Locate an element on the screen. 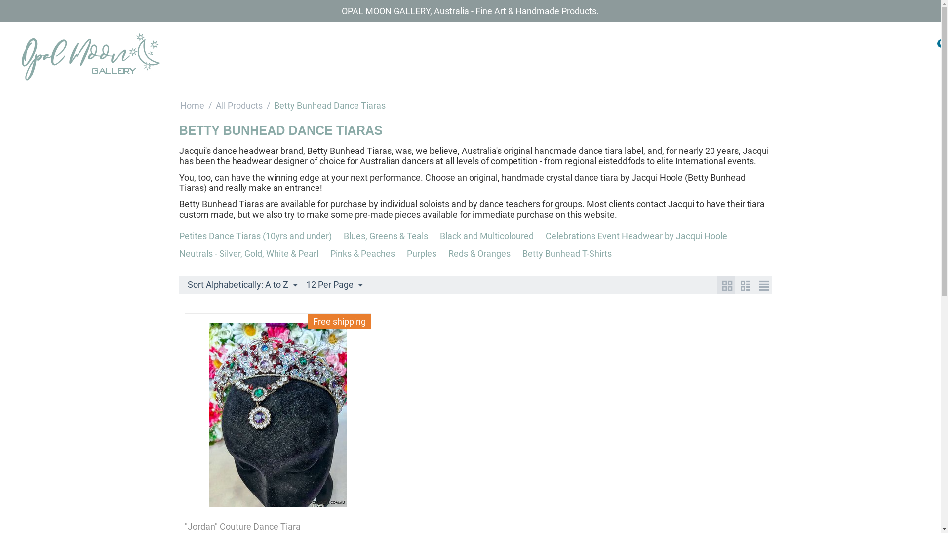  Celebrations Event Headwear by Jacqui Hoole is located at coordinates (636, 236).